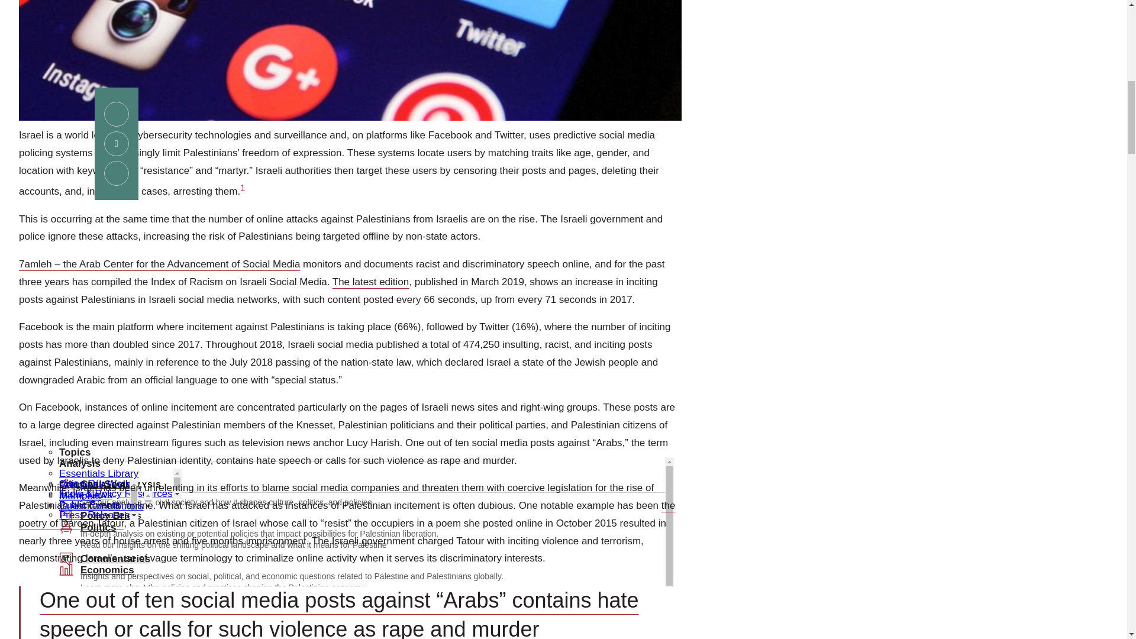 This screenshot has width=1136, height=639. I want to click on Scenario Matrix, so click(118, 133).